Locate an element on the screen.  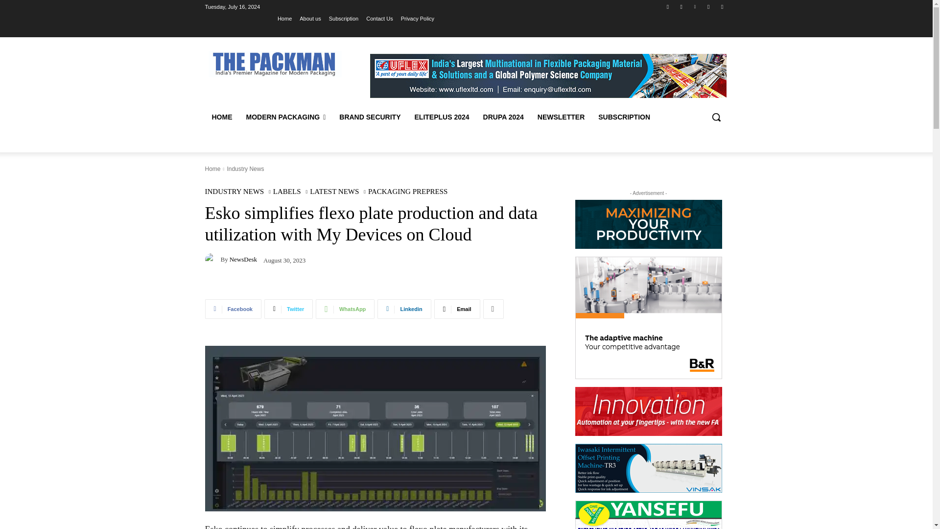
NEWSLETTER is located at coordinates (561, 117).